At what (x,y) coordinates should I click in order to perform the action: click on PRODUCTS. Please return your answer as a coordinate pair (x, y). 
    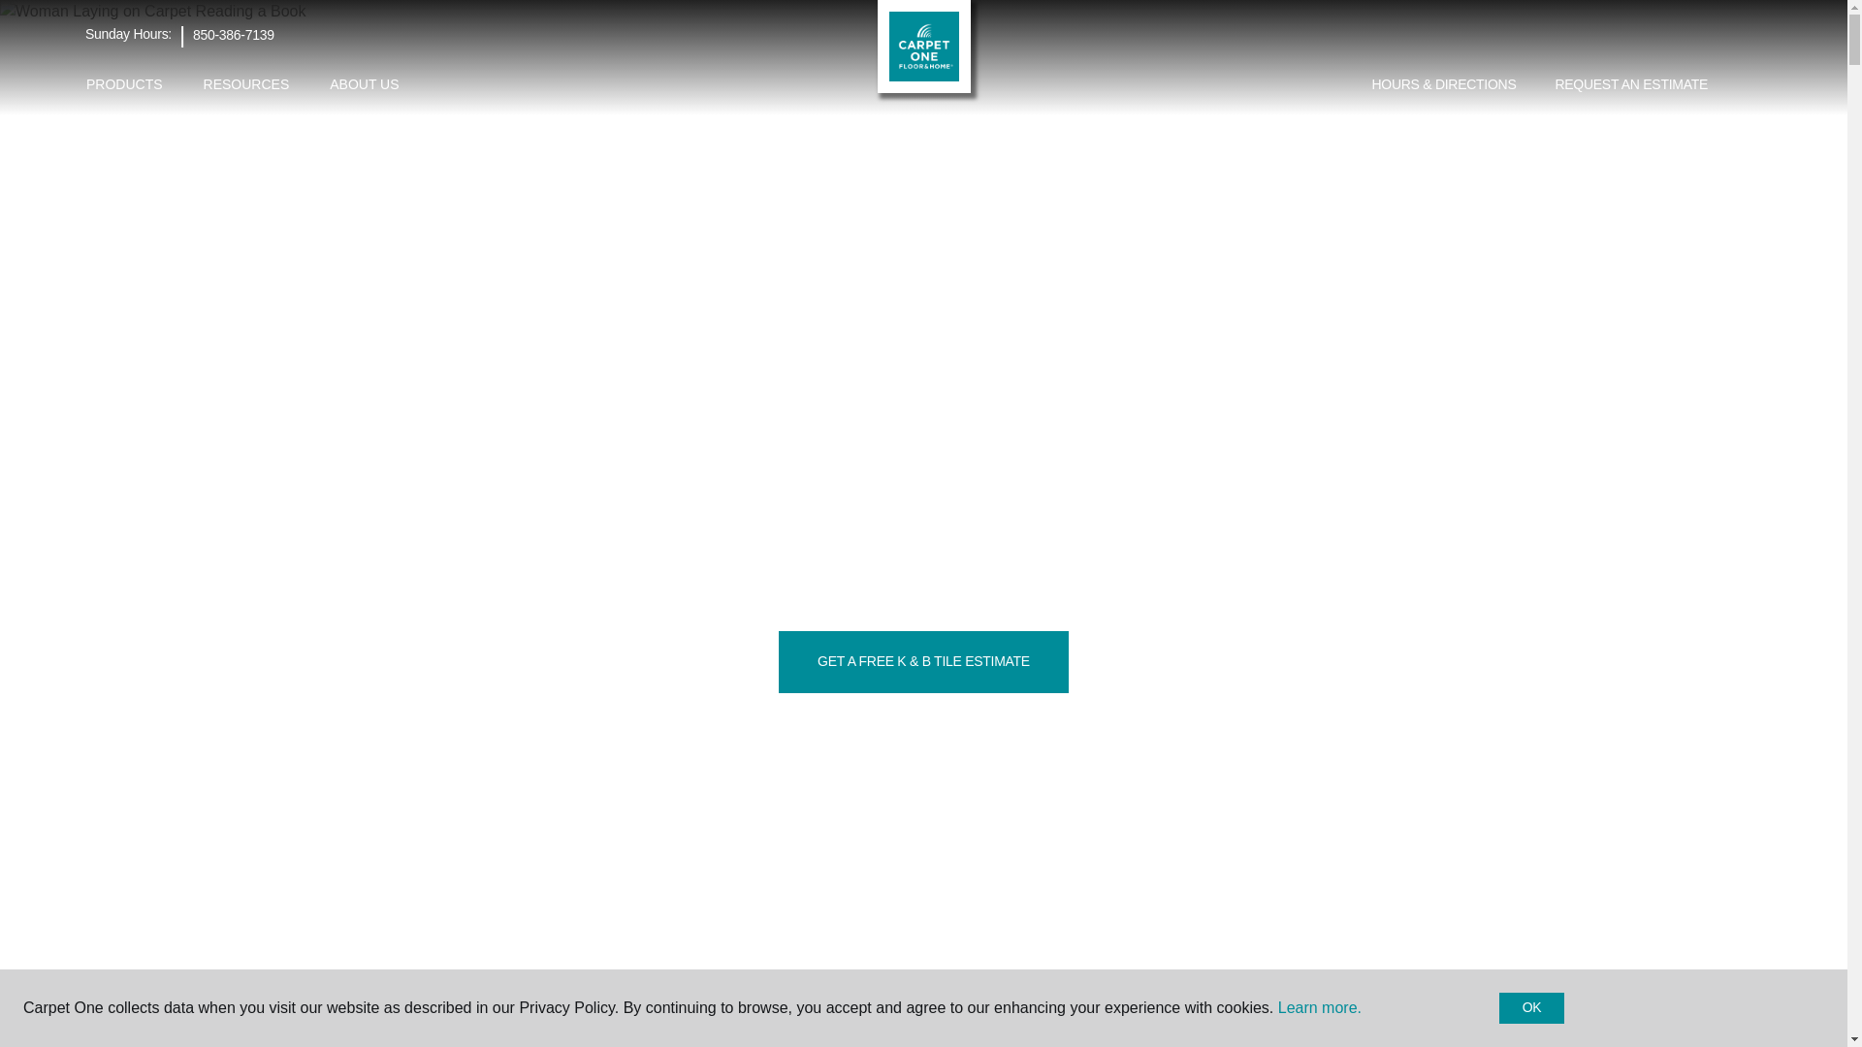
    Looking at the image, I should click on (124, 84).